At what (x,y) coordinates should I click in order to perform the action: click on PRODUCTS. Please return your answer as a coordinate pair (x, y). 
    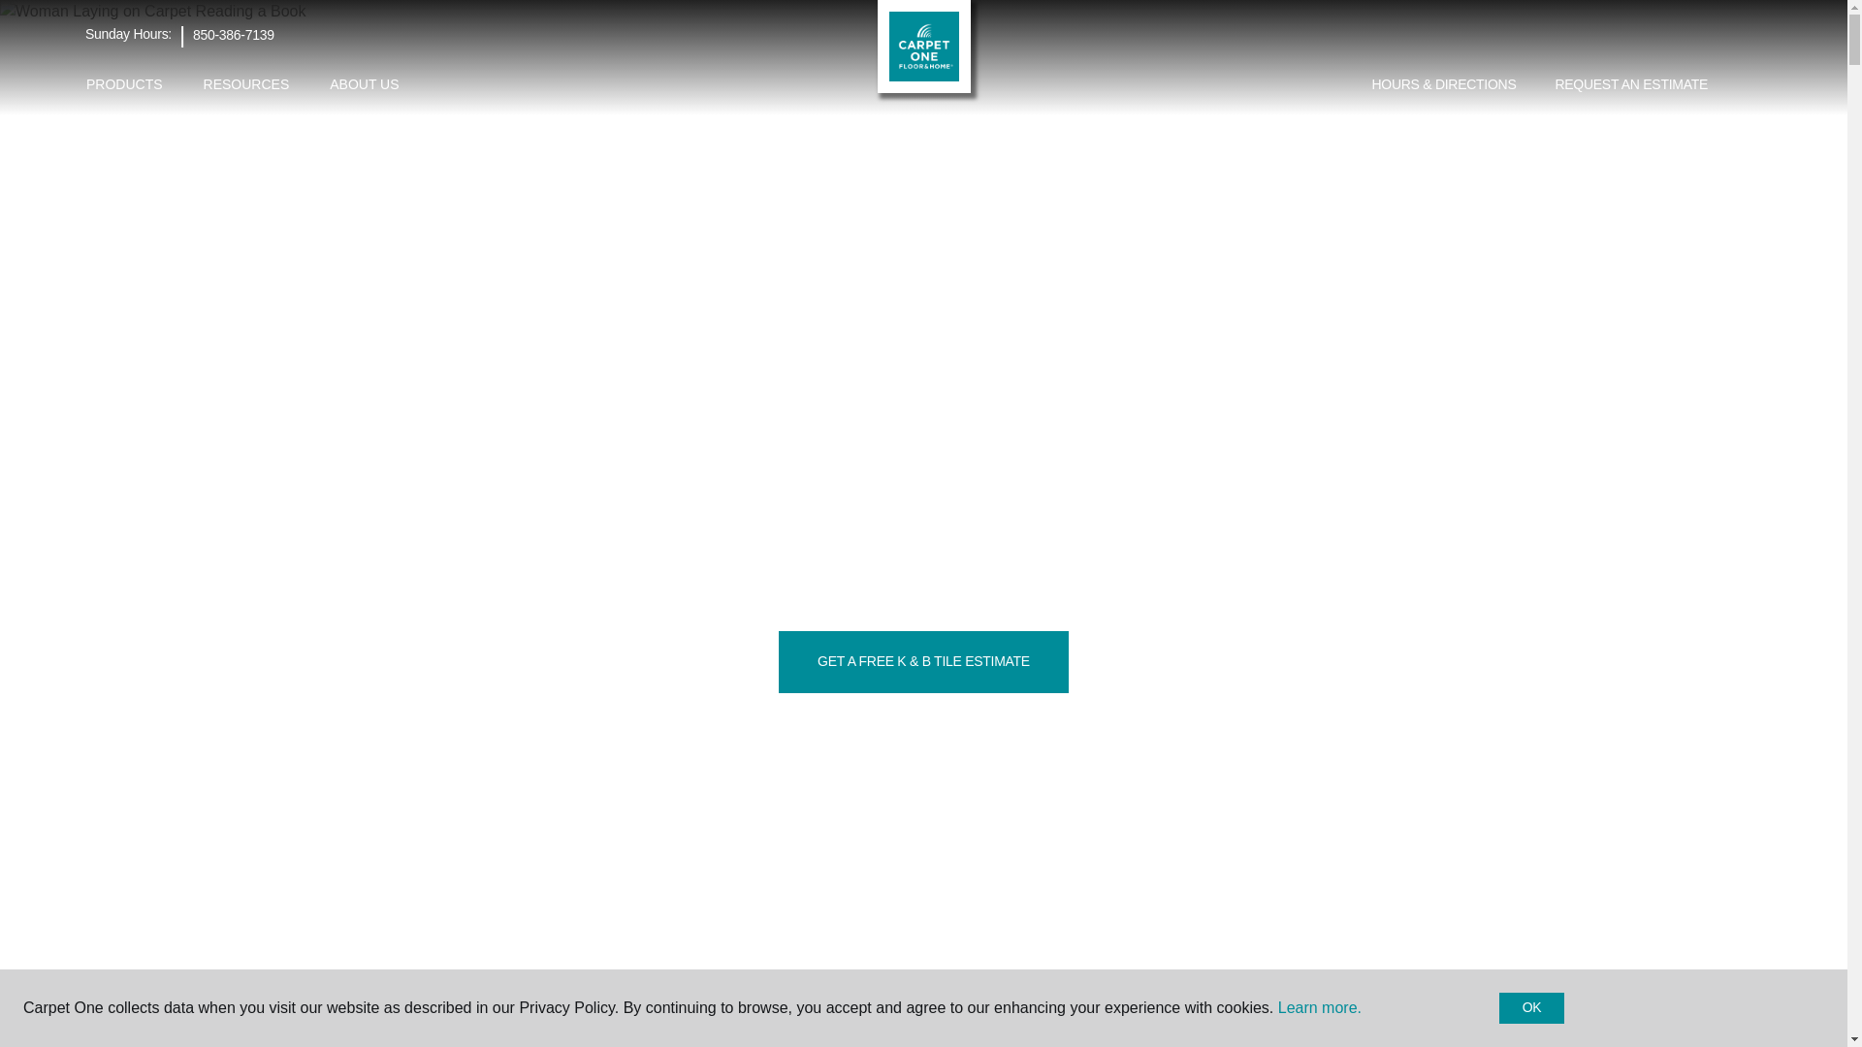
    Looking at the image, I should click on (124, 84).